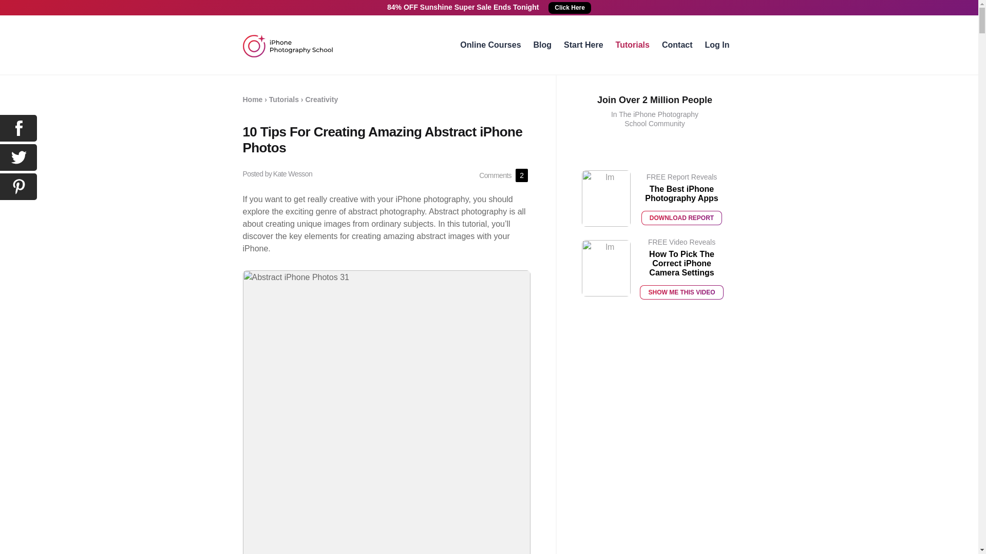  What do you see at coordinates (321, 99) in the screenshot?
I see `Creativity` at bounding box center [321, 99].